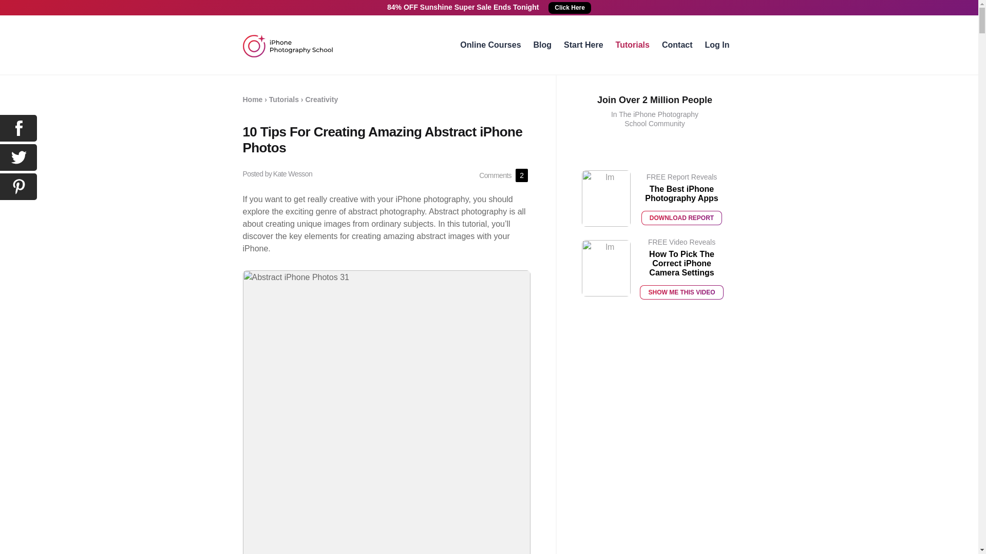  What do you see at coordinates (321, 99) in the screenshot?
I see `Creativity` at bounding box center [321, 99].